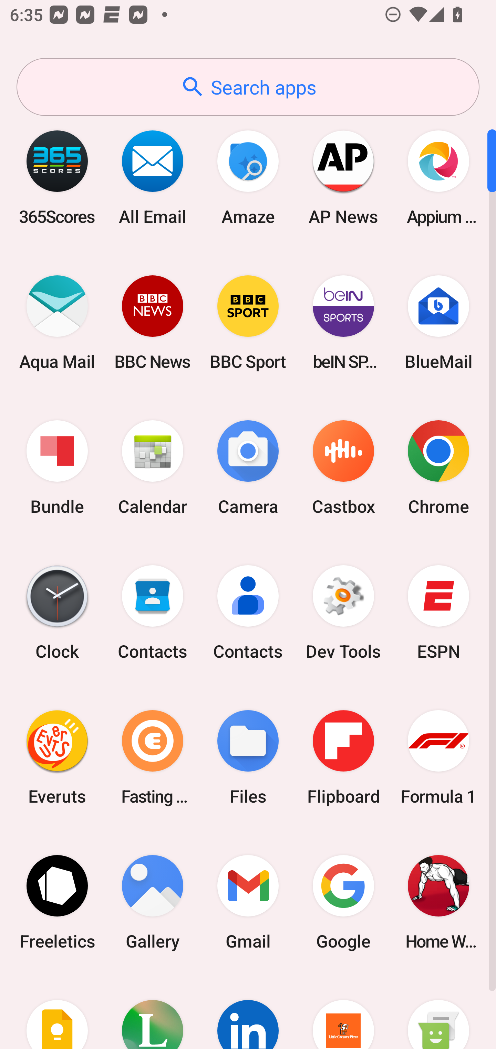  I want to click on Gmail, so click(248, 902).